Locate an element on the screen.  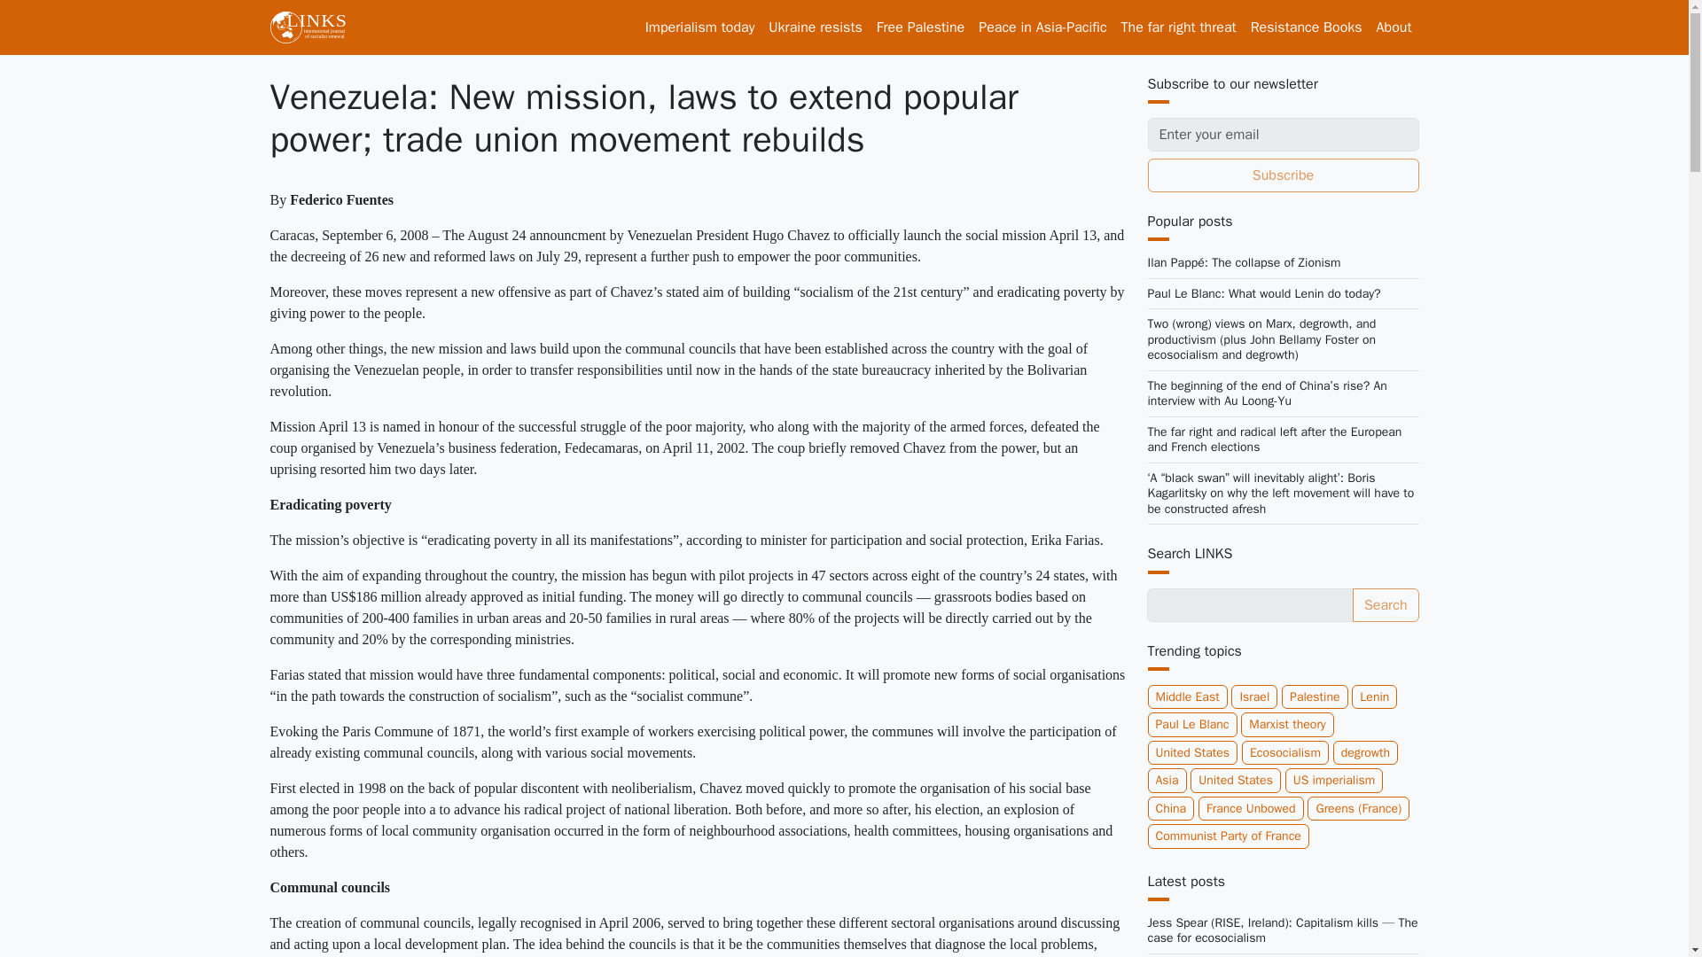
Middle East is located at coordinates (1187, 697).